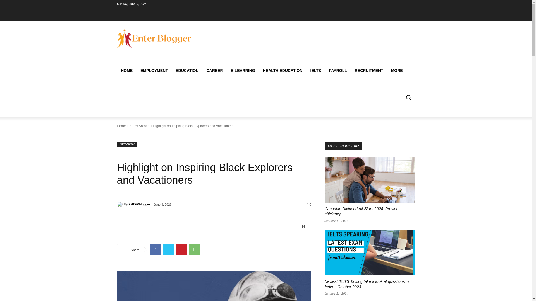 The width and height of the screenshot is (536, 301). What do you see at coordinates (154, 70) in the screenshot?
I see `EMPLOYMENT` at bounding box center [154, 70].